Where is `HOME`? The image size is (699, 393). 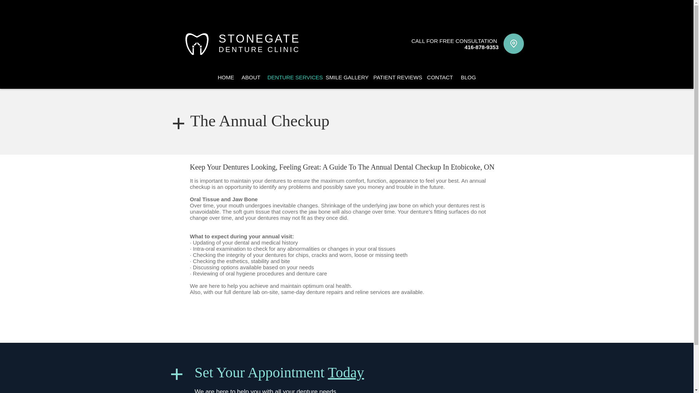 HOME is located at coordinates (226, 77).